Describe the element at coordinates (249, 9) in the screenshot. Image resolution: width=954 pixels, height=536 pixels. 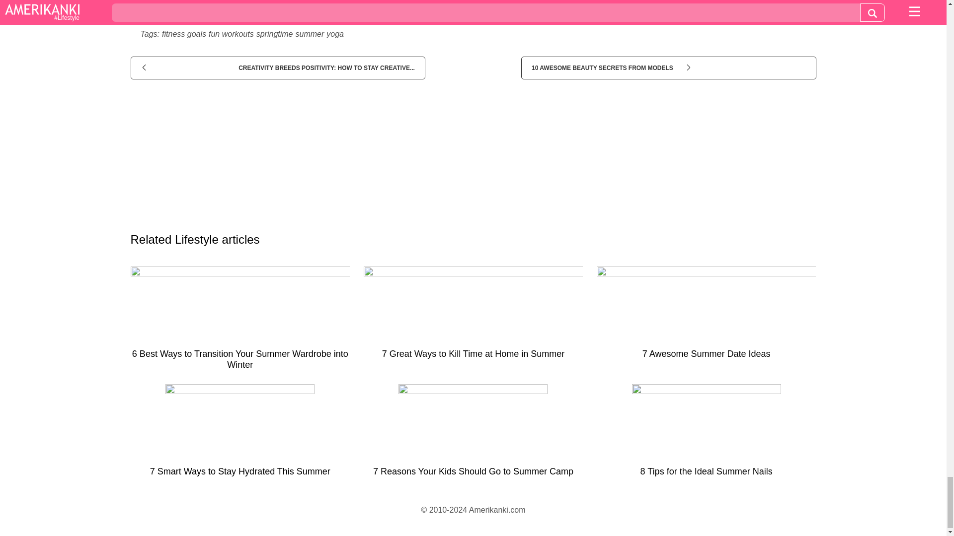
I see `Share on Facebook` at that location.